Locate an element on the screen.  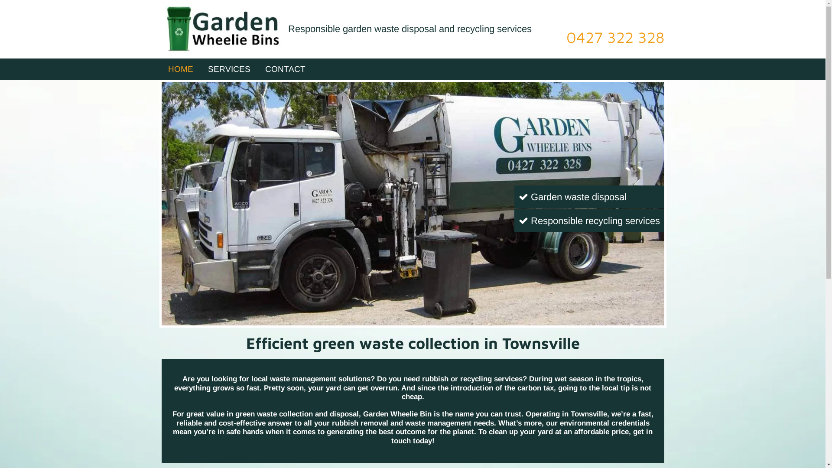
SERVICES is located at coordinates (229, 69).